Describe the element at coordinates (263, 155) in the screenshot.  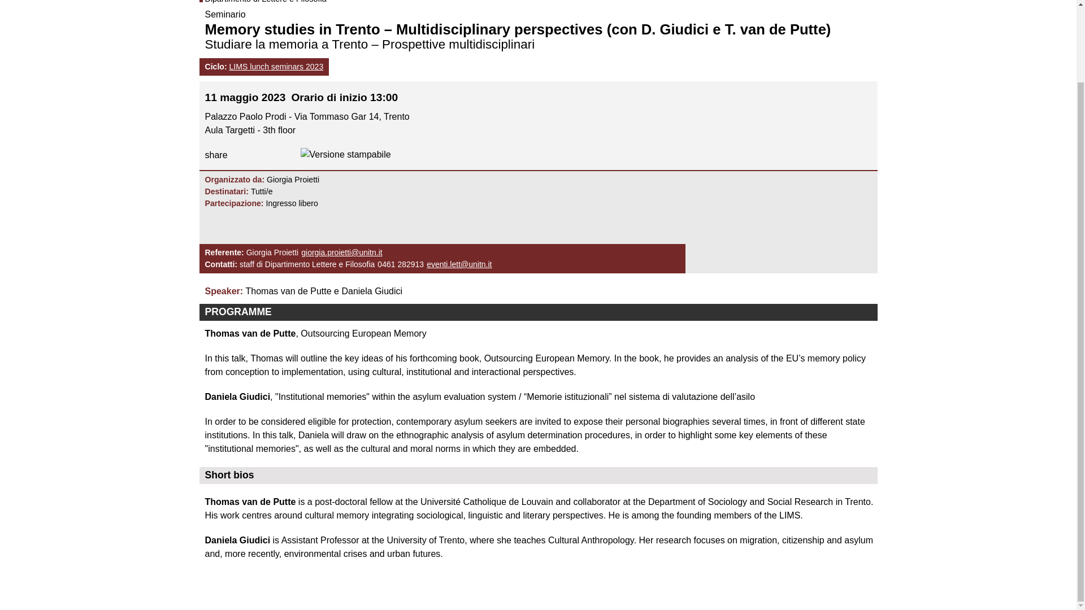
I see `LinkedIn` at that location.